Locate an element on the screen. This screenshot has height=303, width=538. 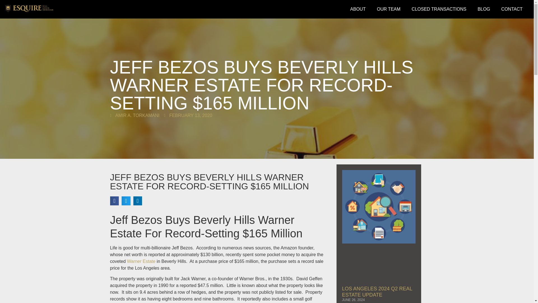
CONTACT is located at coordinates (512, 9).